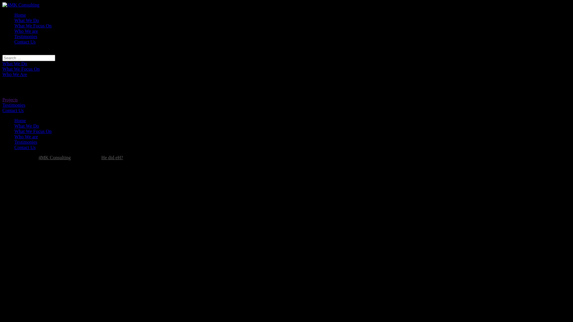  What do you see at coordinates (26, 137) in the screenshot?
I see `Who We are` at bounding box center [26, 137].